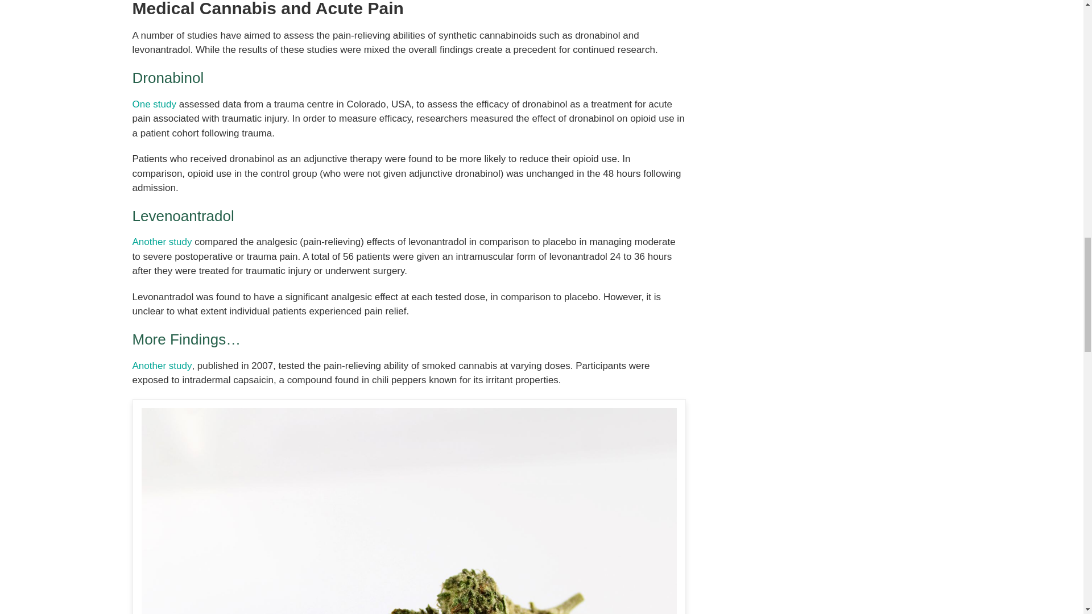 The height and width of the screenshot is (614, 1092). What do you see at coordinates (162, 366) in the screenshot?
I see `Another study` at bounding box center [162, 366].